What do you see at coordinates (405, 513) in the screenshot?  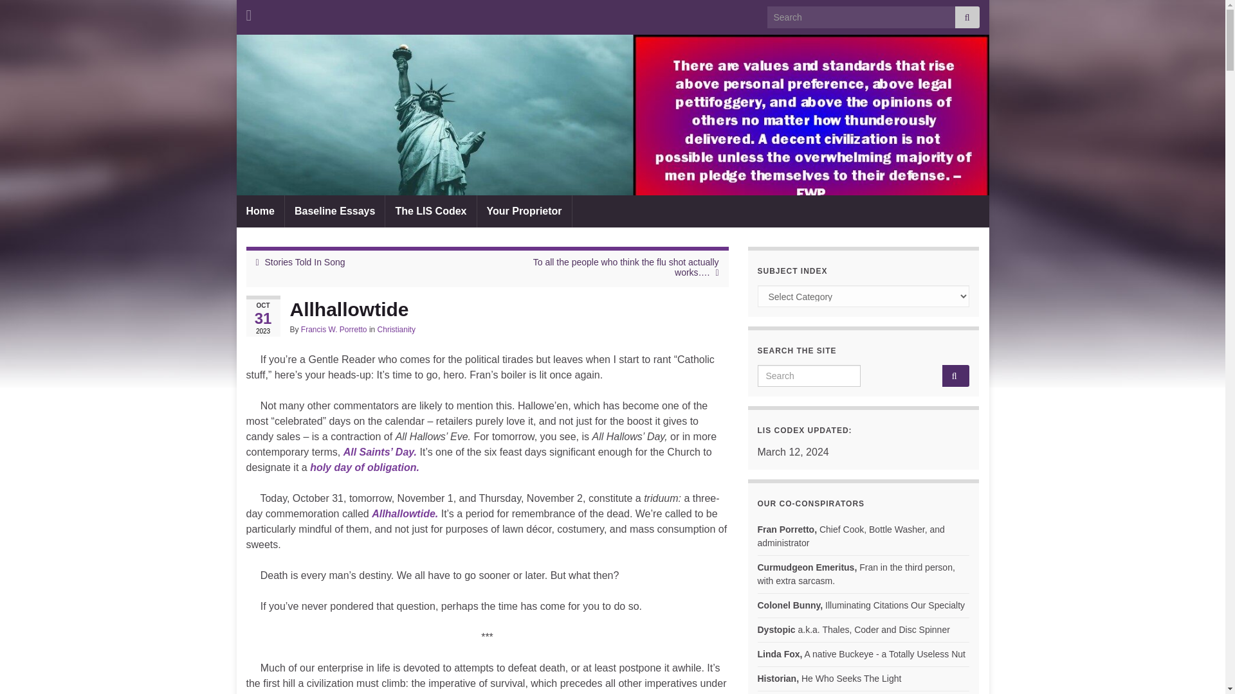 I see `Allhallowtide.` at bounding box center [405, 513].